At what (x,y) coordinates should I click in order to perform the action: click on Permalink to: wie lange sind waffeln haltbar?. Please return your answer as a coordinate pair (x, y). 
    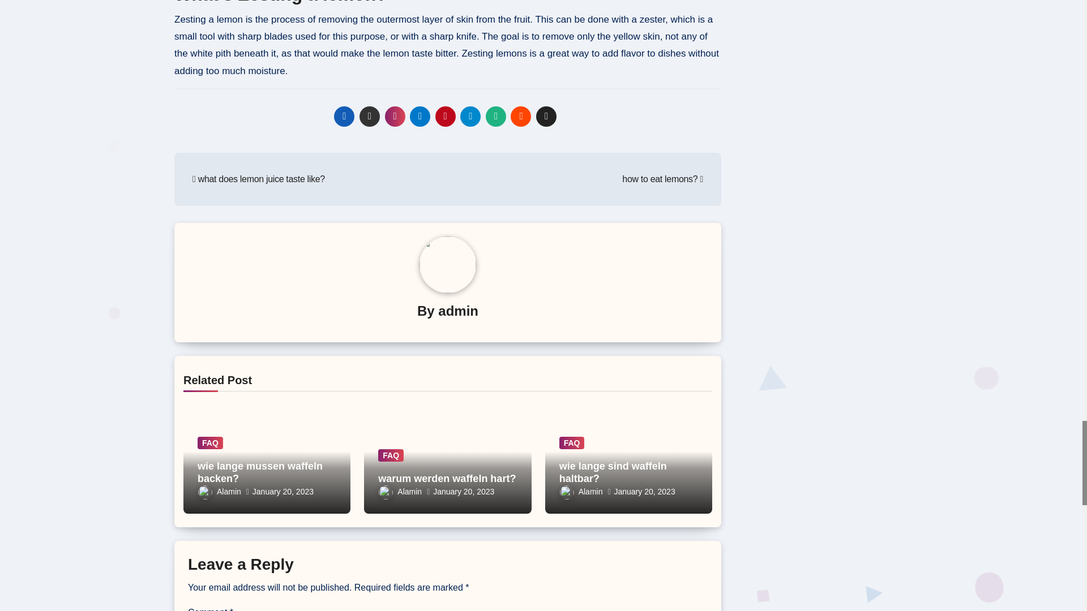
    Looking at the image, I should click on (613, 472).